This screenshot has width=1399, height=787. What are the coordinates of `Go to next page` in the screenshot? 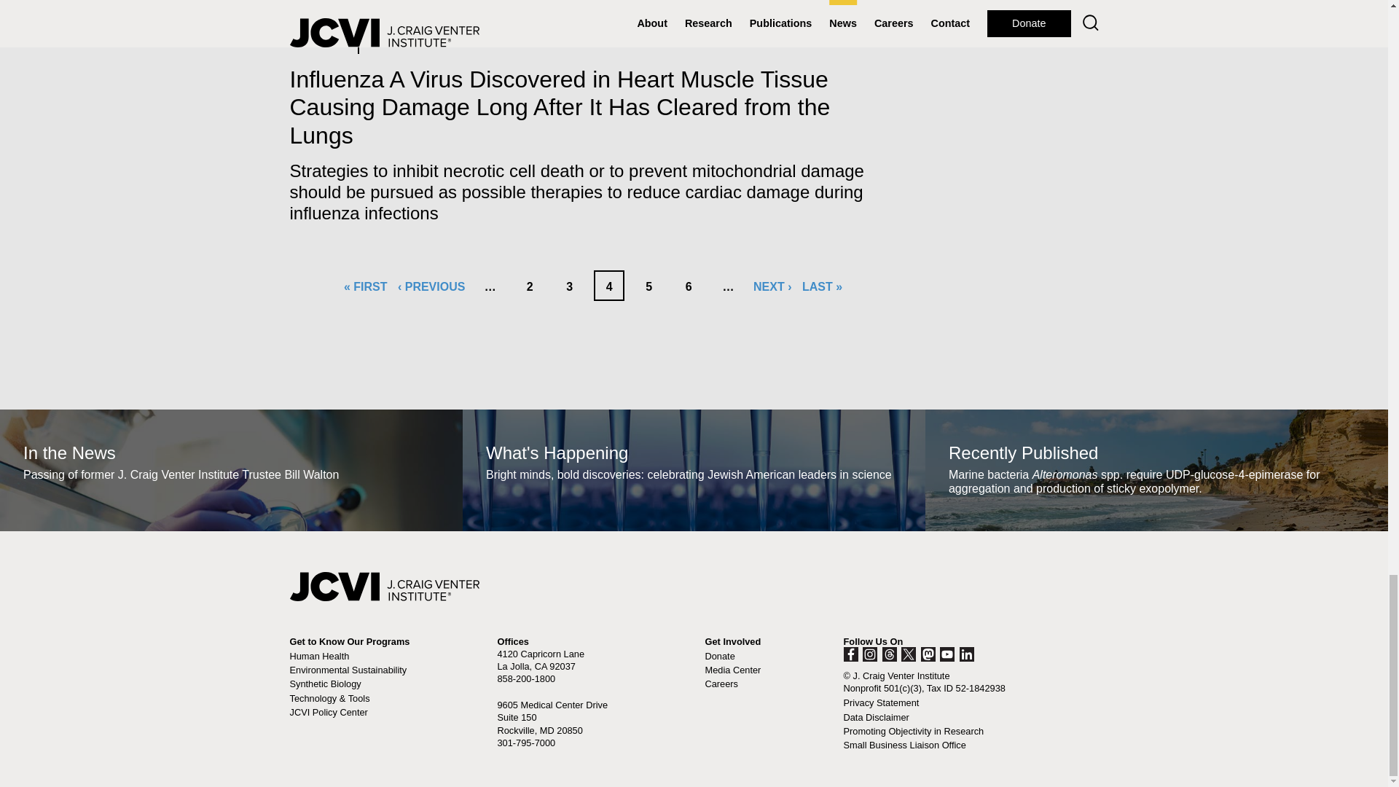 It's located at (772, 286).